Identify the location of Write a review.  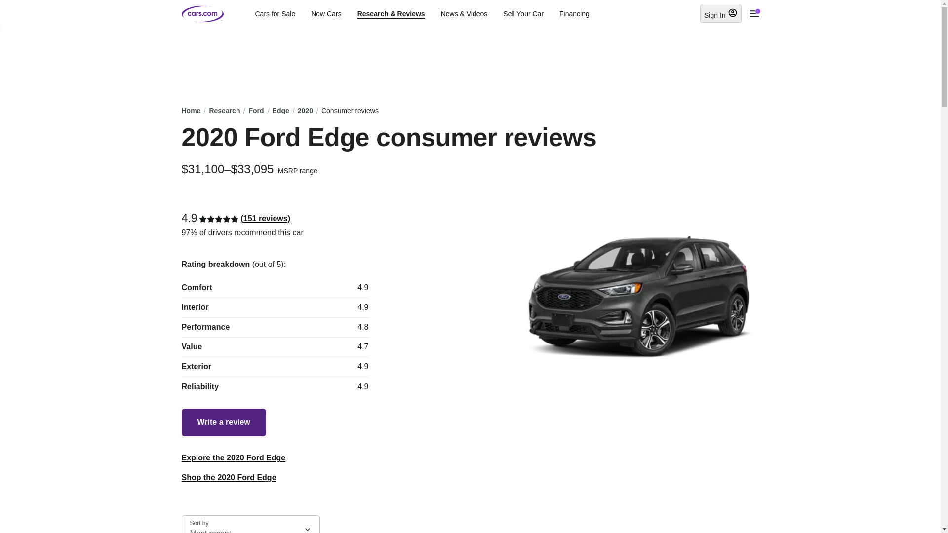
(224, 422).